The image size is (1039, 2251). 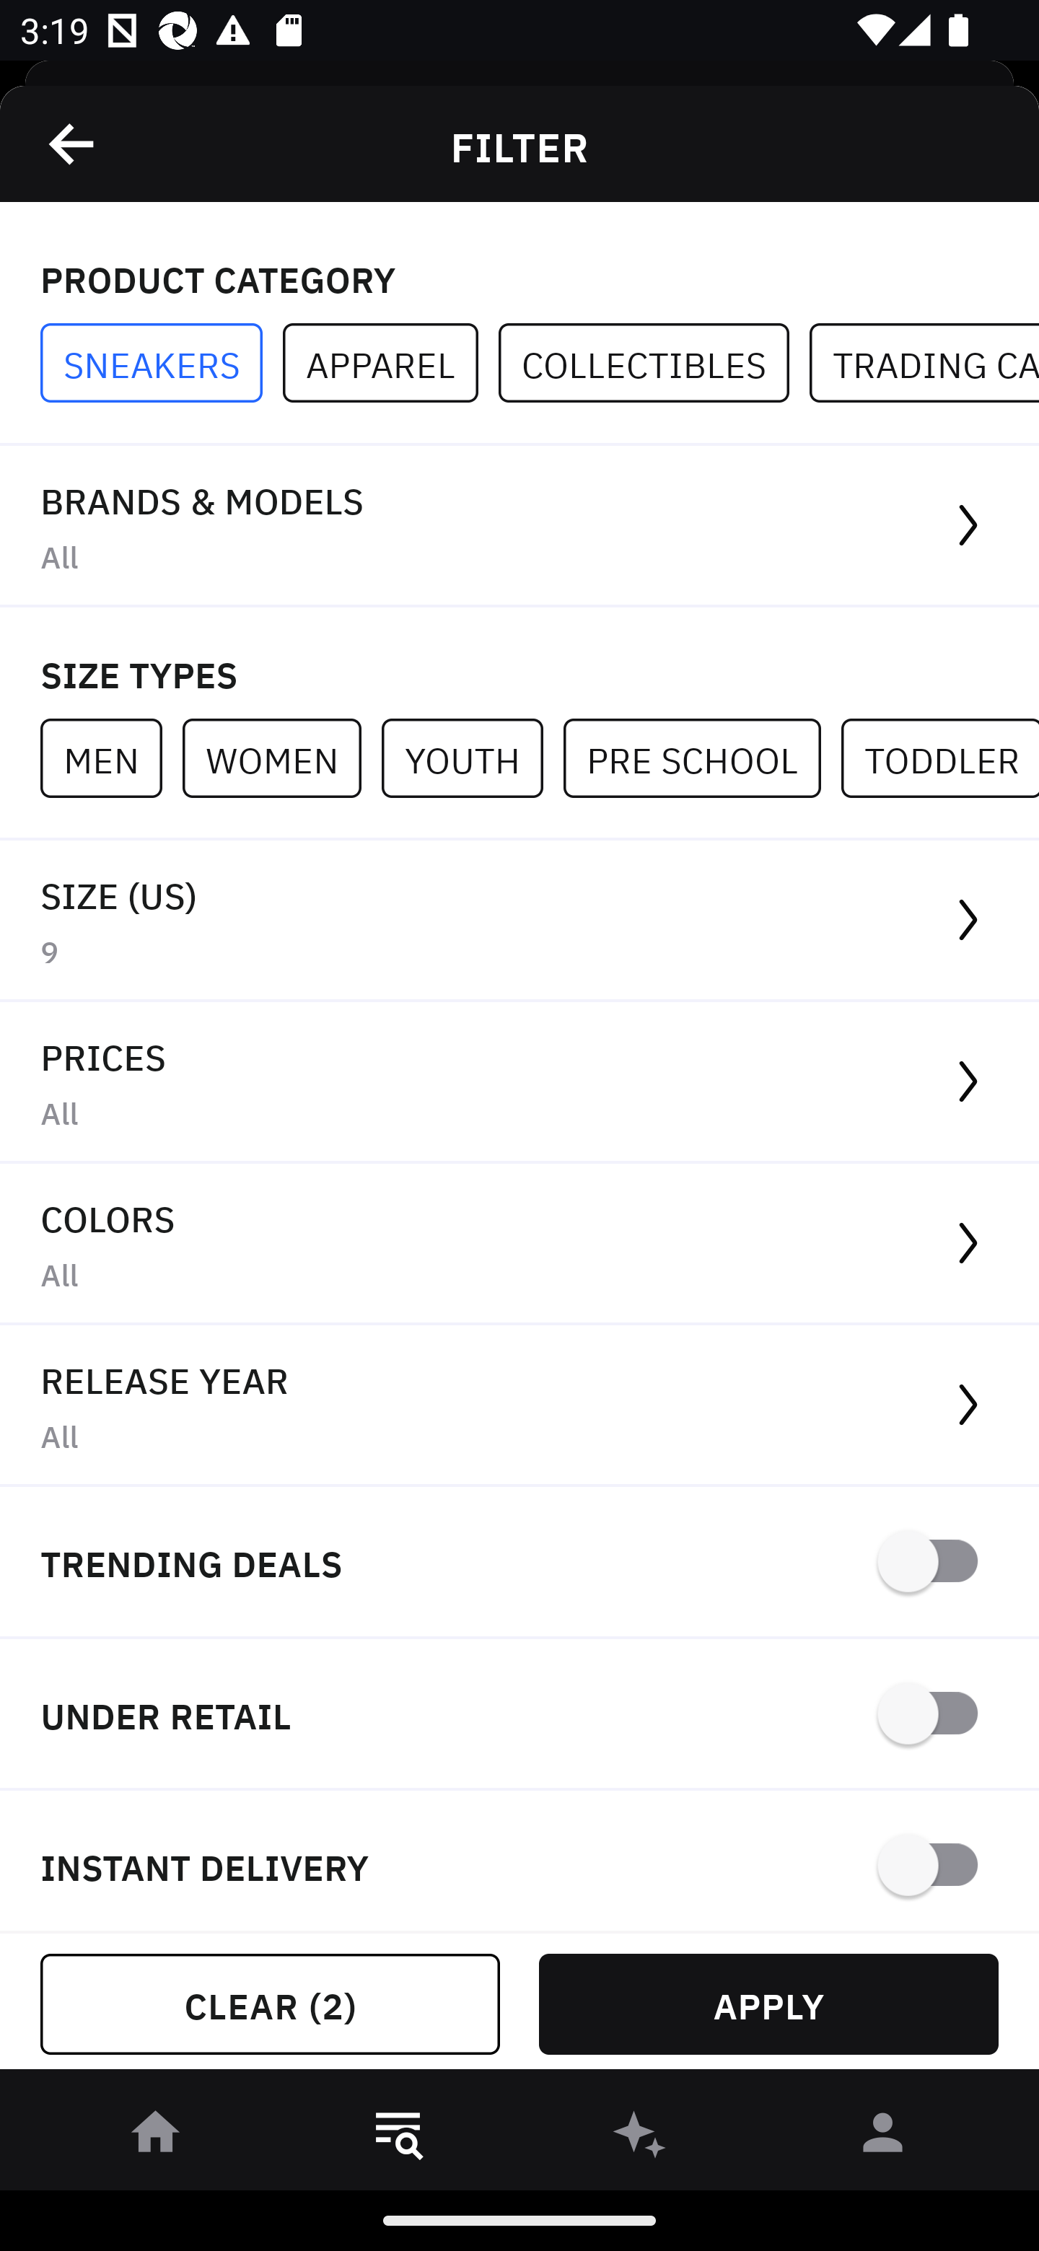 I want to click on YOUTH, so click(x=472, y=758).